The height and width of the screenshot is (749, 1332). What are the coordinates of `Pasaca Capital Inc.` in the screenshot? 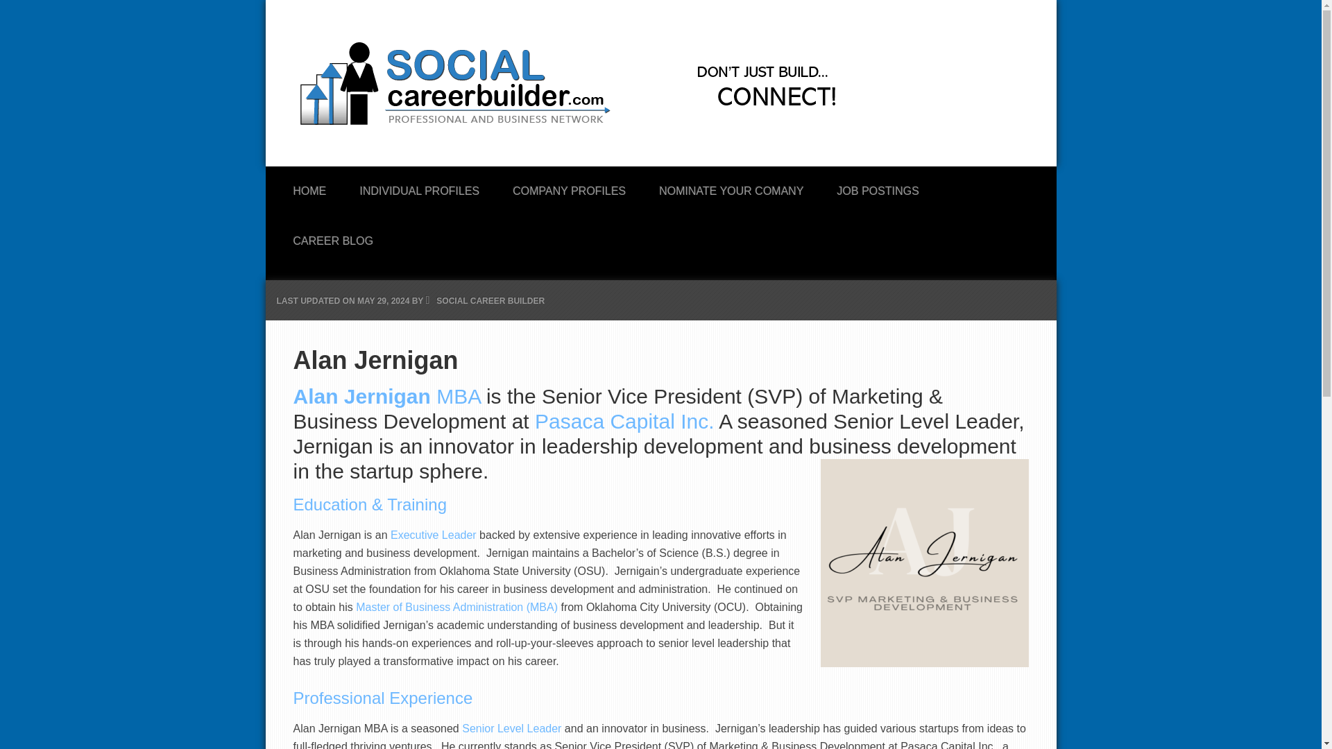 It's located at (624, 421).